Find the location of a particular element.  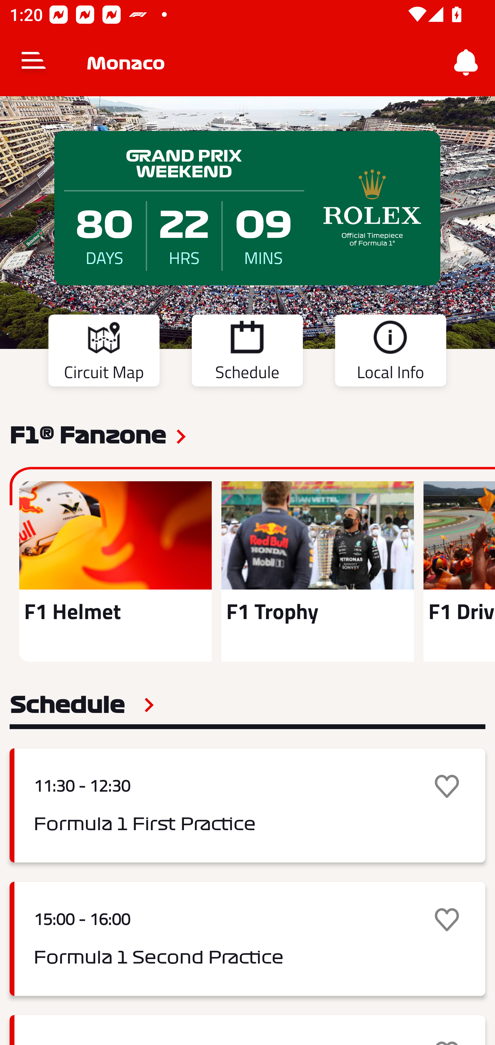

Circuit Map is located at coordinates (104, 353).